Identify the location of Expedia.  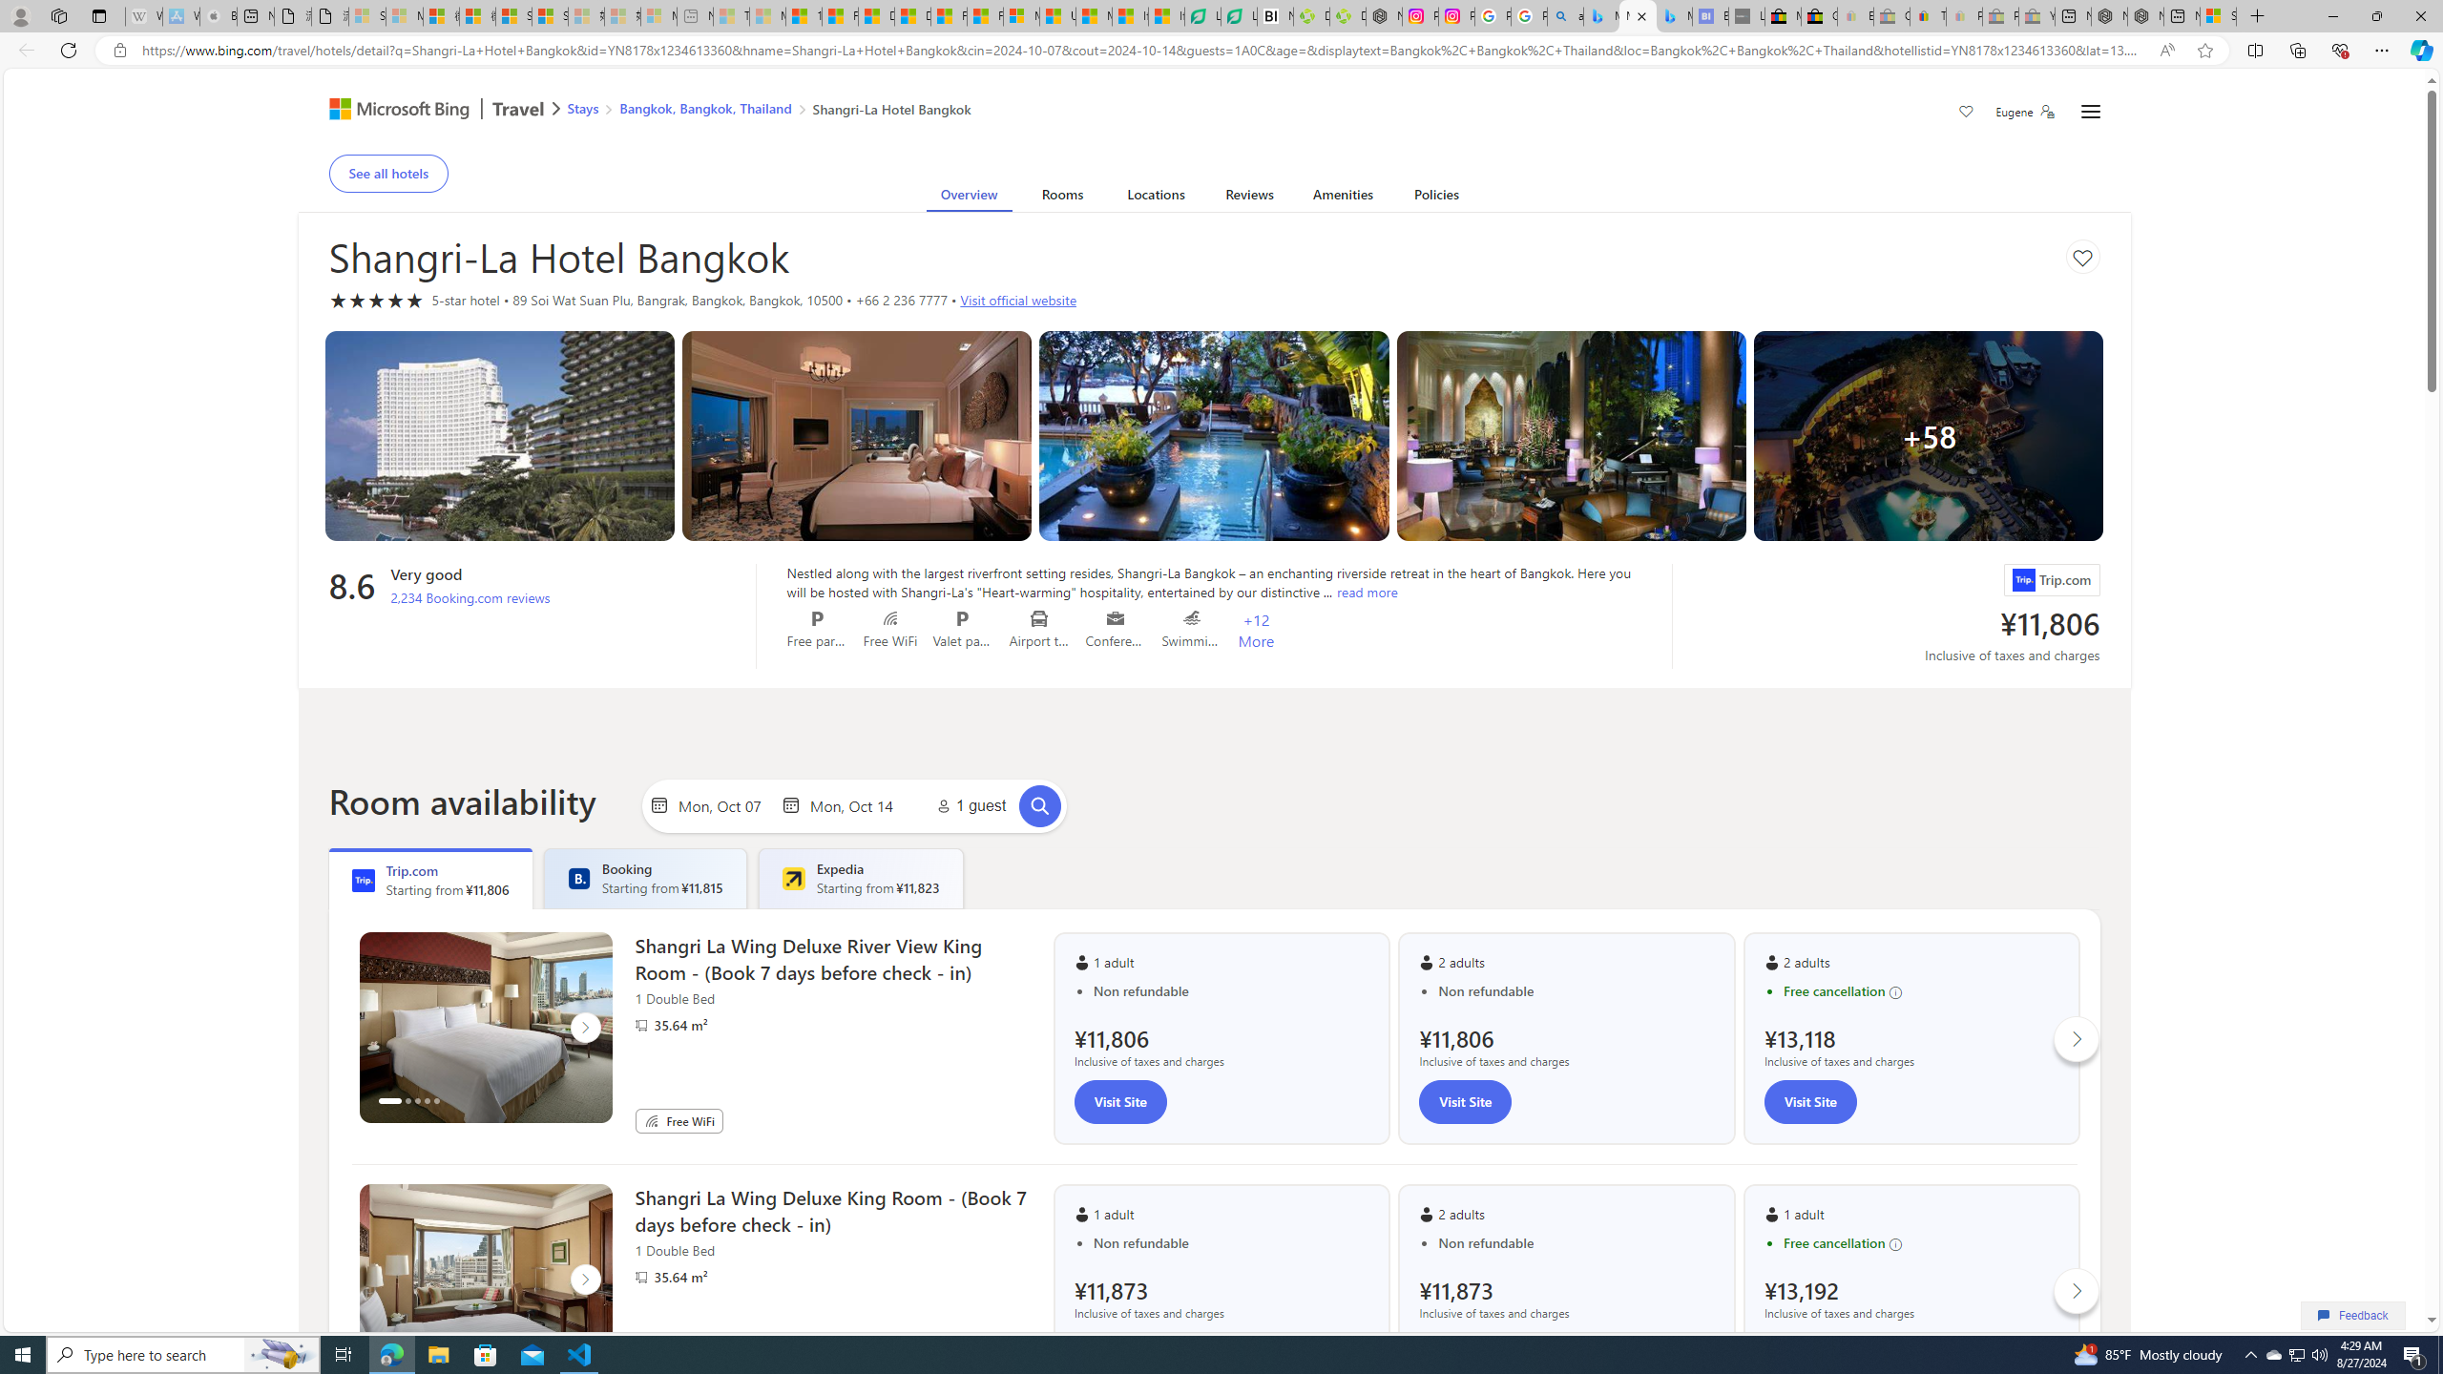
(794, 878).